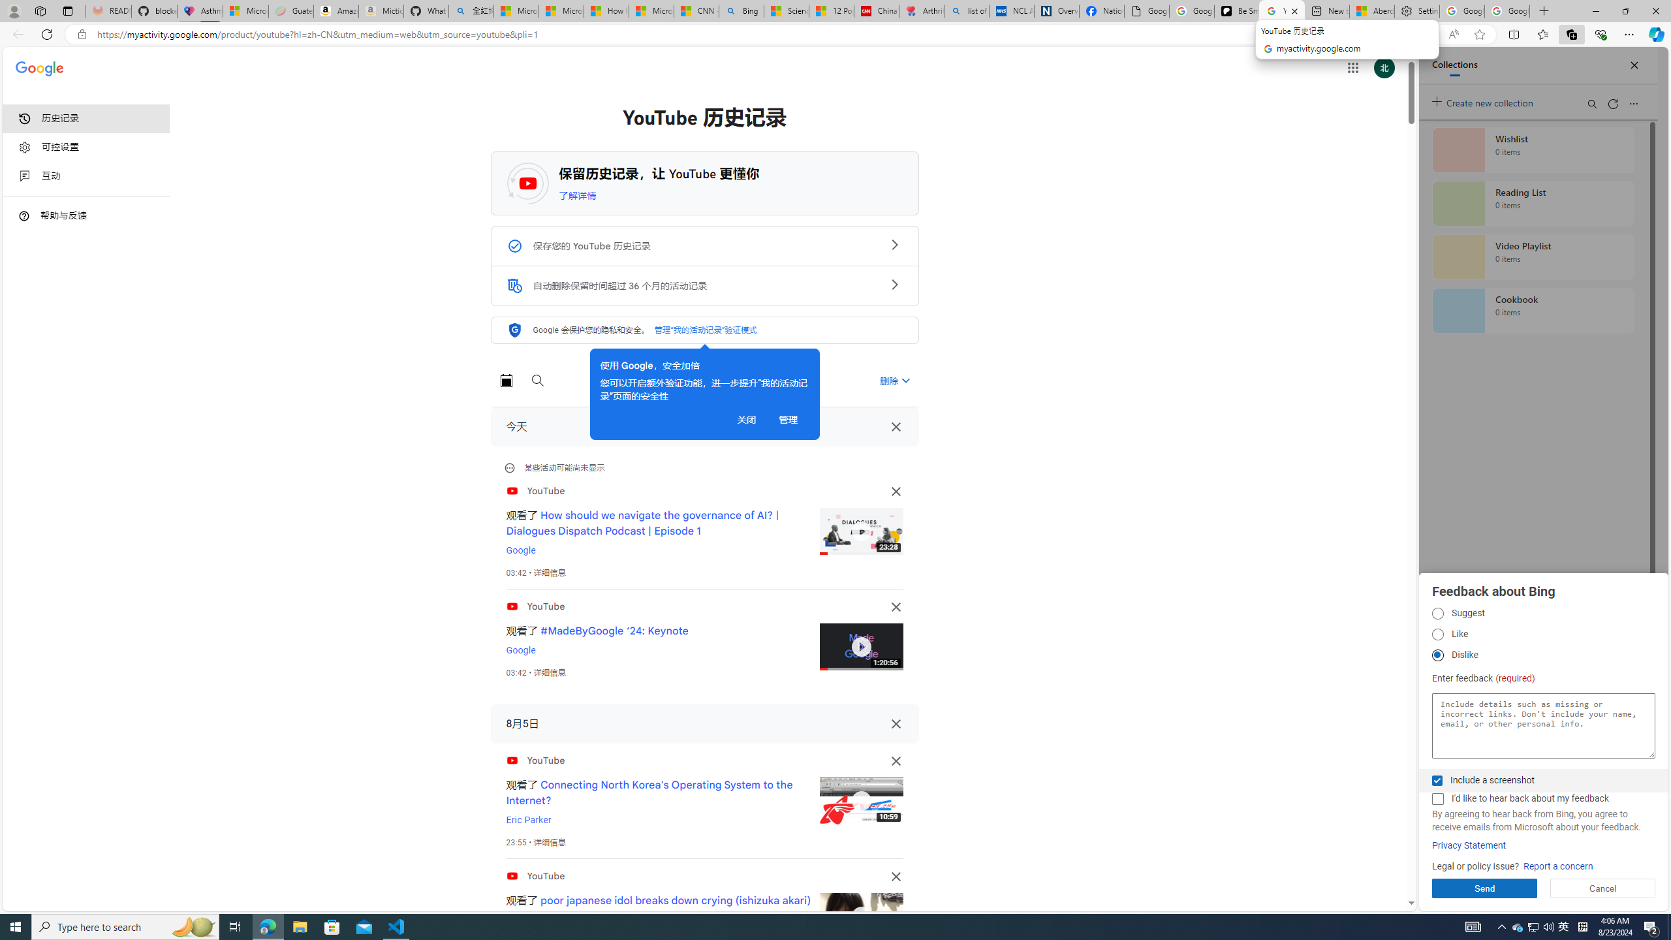  Describe the element at coordinates (1437, 634) in the screenshot. I see `AutomationID: fbpgdgtp2` at that location.